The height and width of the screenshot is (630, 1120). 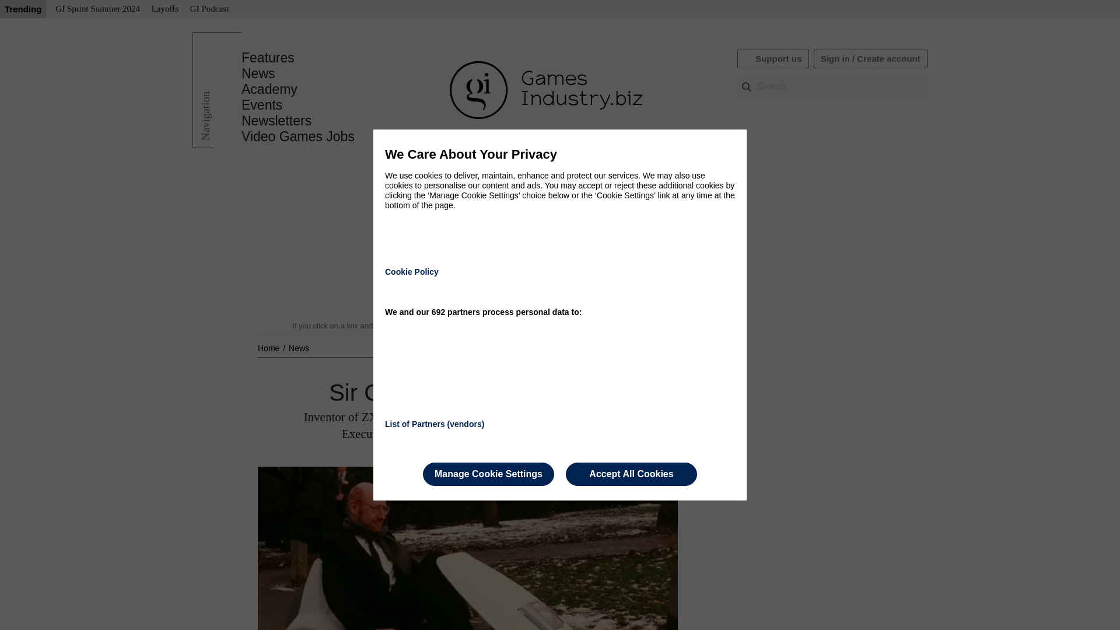 What do you see at coordinates (97, 9) in the screenshot?
I see `GI Sprint Summer 2024` at bounding box center [97, 9].